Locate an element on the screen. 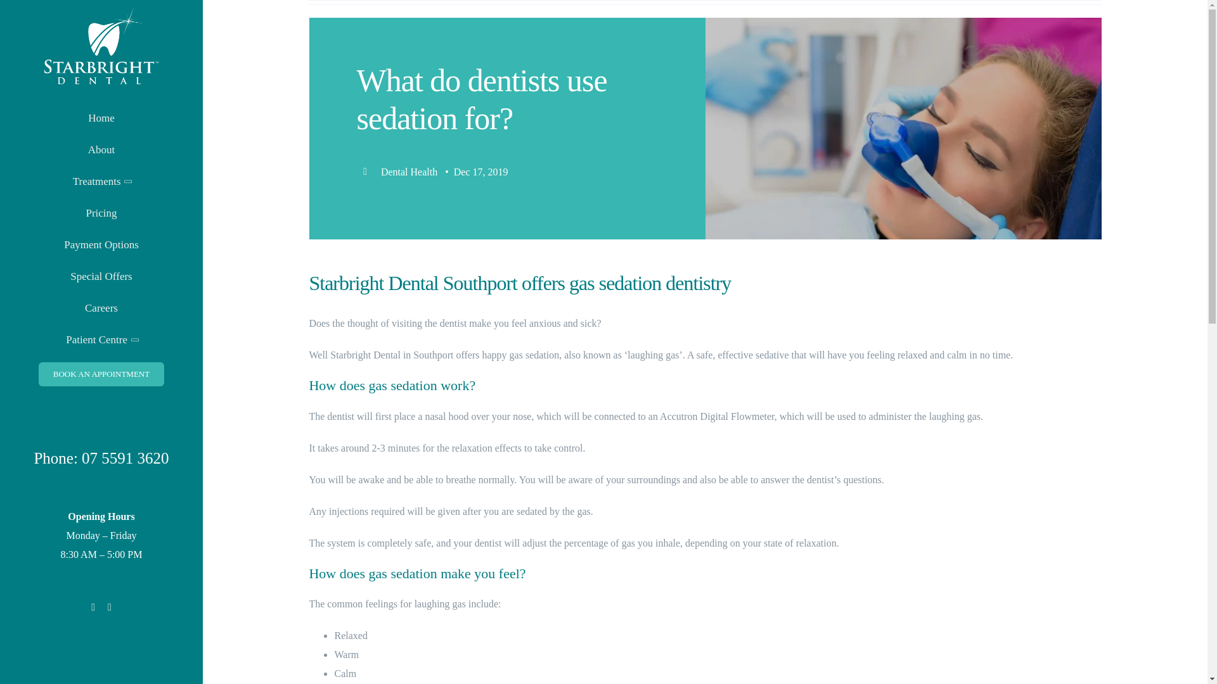  About is located at coordinates (101, 149).